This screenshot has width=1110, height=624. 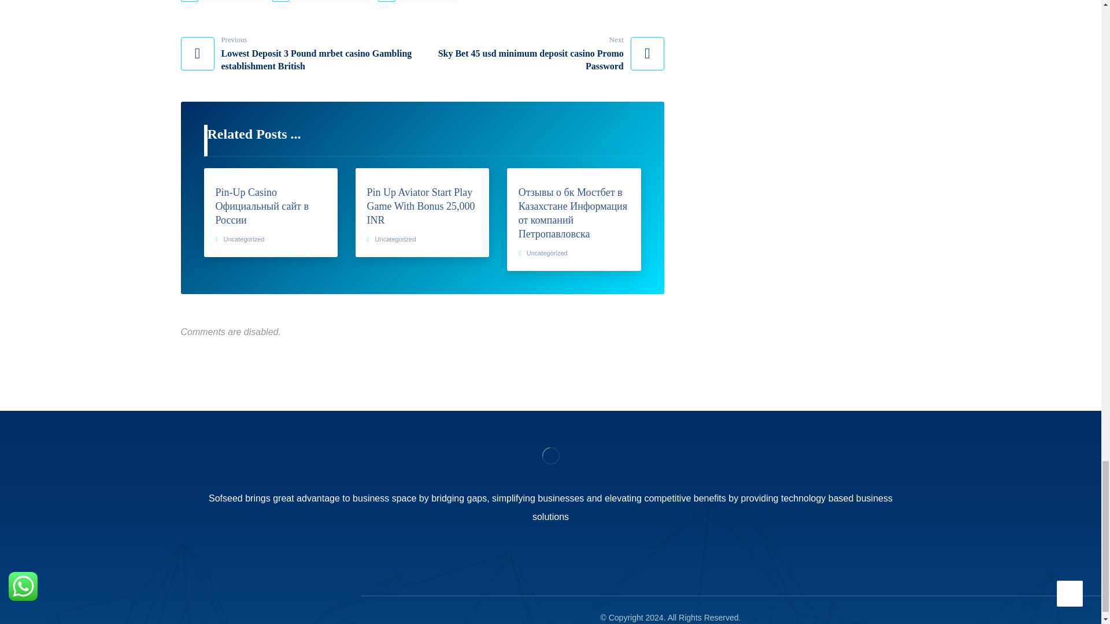 What do you see at coordinates (281, 1) in the screenshot?
I see `icon` at bounding box center [281, 1].